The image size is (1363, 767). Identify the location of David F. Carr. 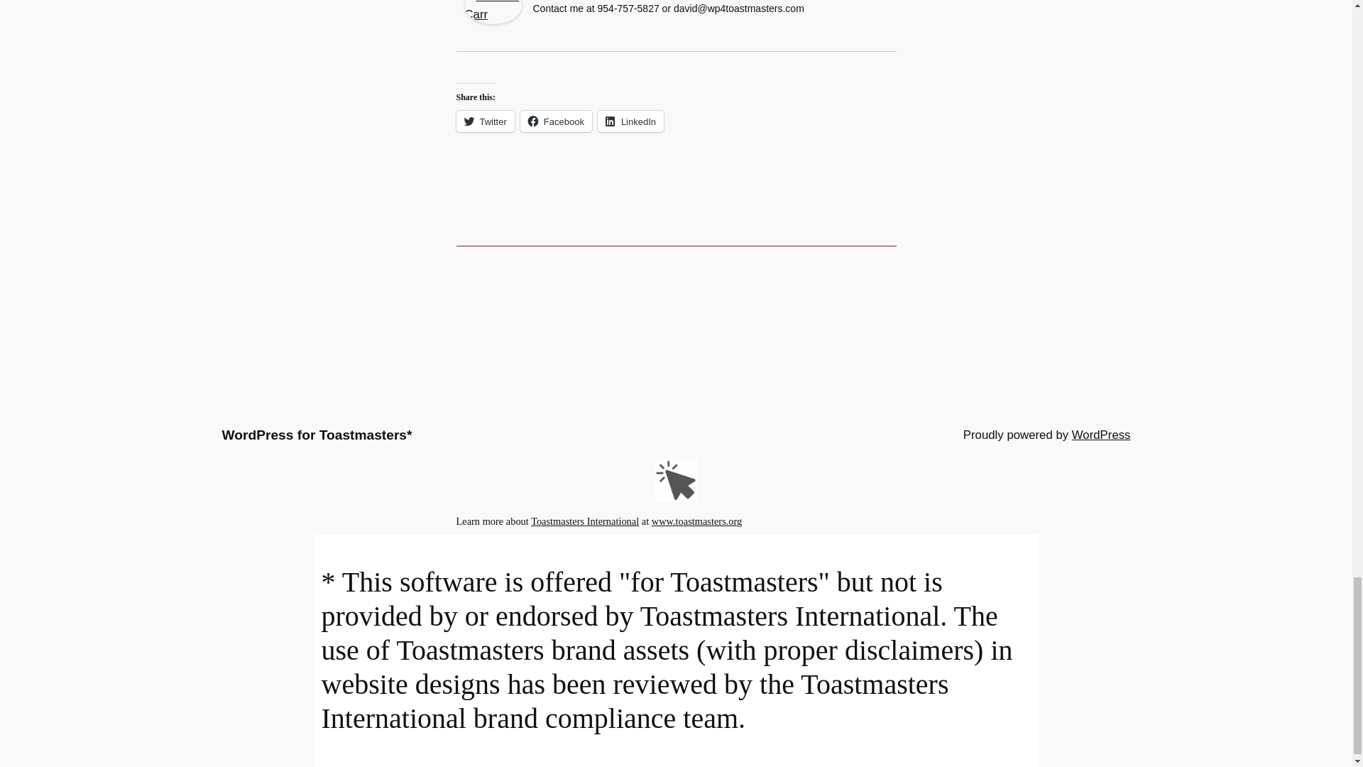
(493, 20).